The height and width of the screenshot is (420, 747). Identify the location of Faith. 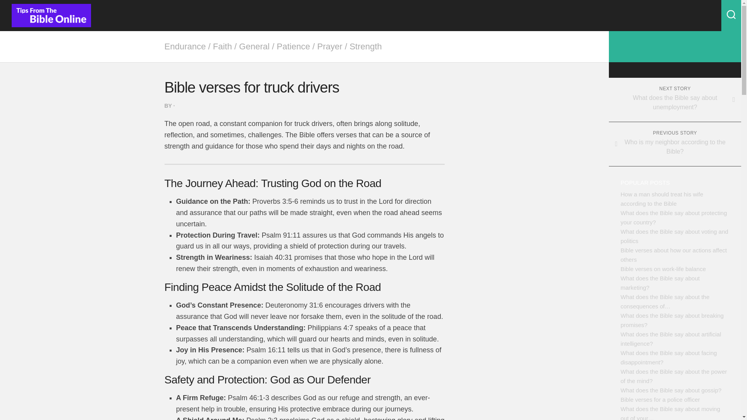
(222, 46).